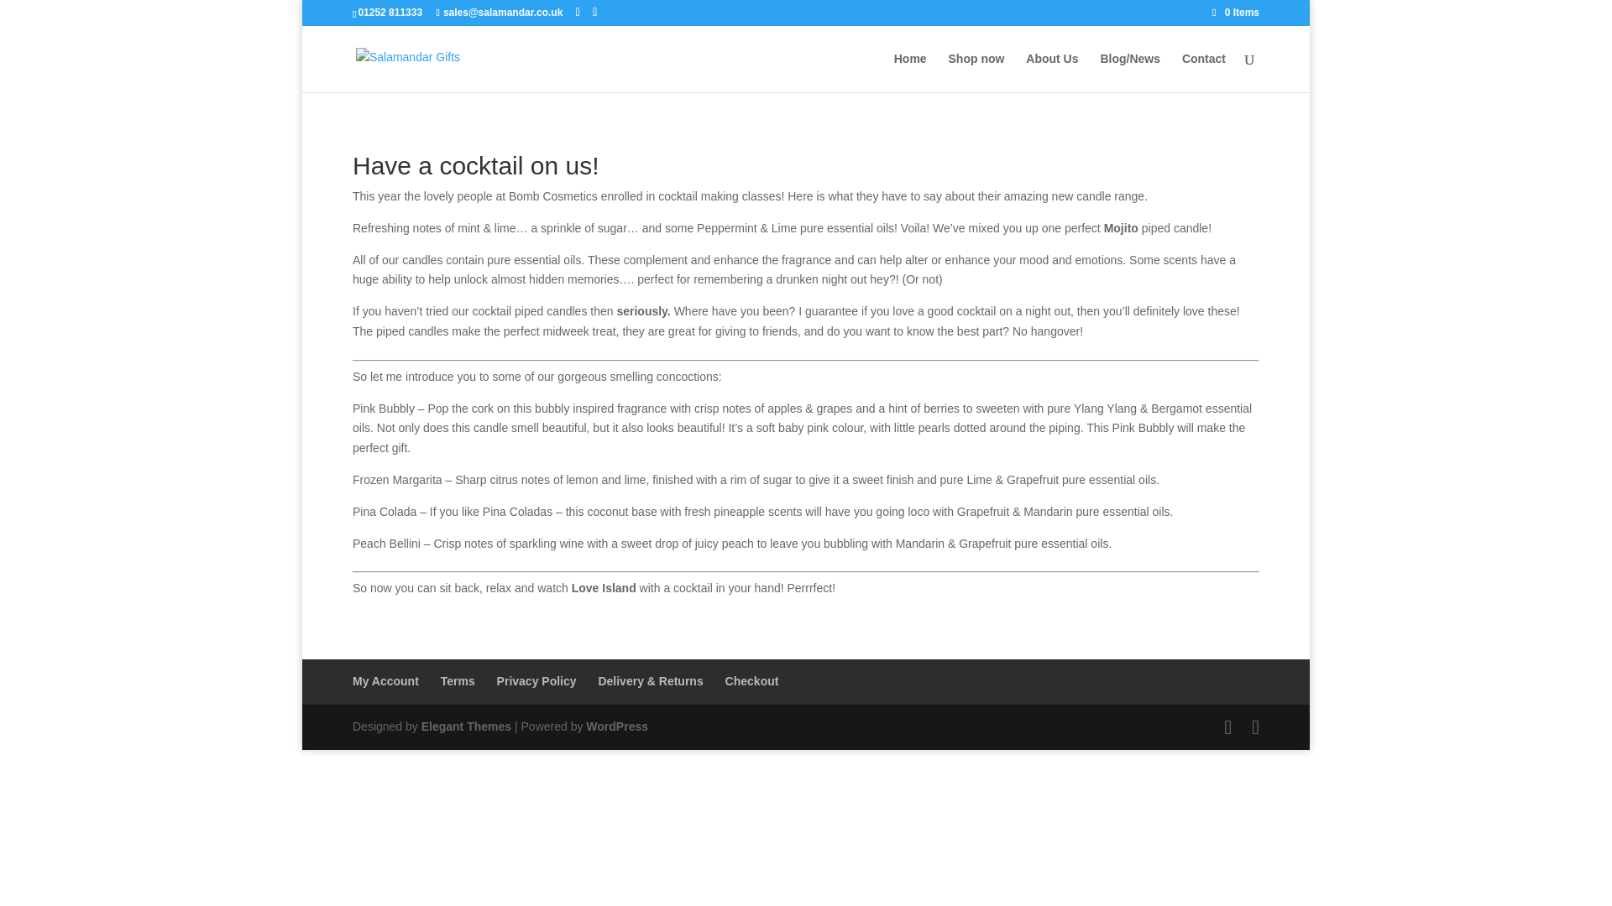 Image resolution: width=1612 pixels, height=906 pixels. I want to click on 0 Items, so click(1235, 12).